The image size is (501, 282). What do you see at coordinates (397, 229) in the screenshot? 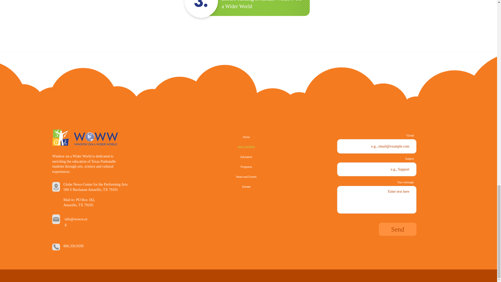
I see `Send` at bounding box center [397, 229].